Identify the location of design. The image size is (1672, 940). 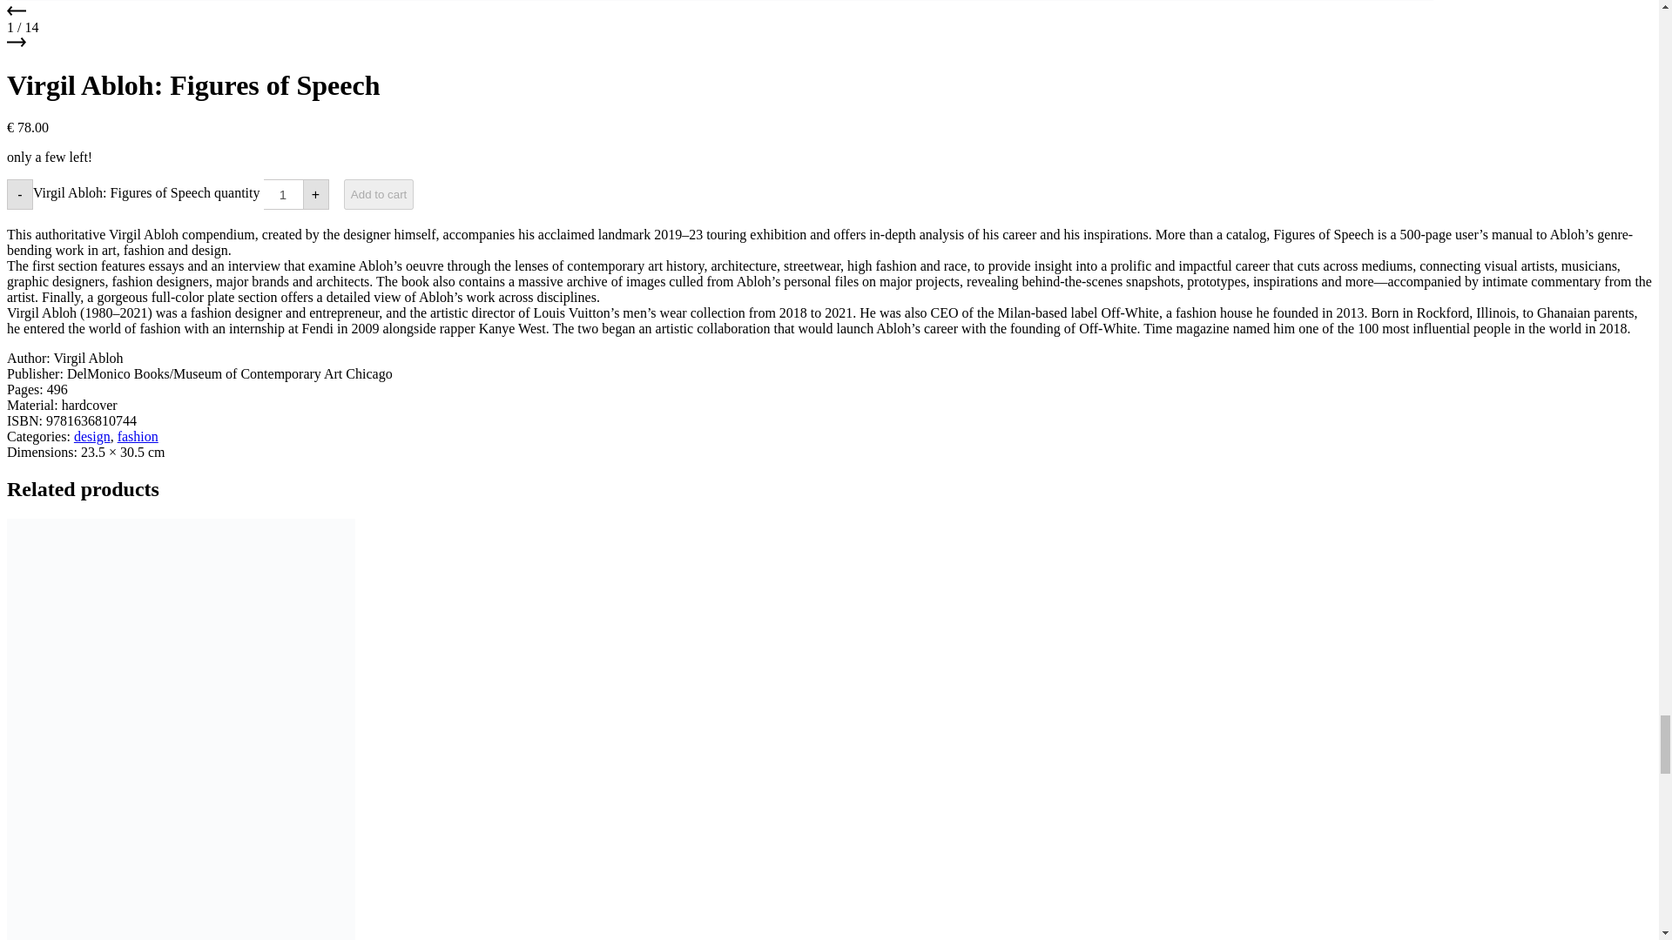
(91, 435).